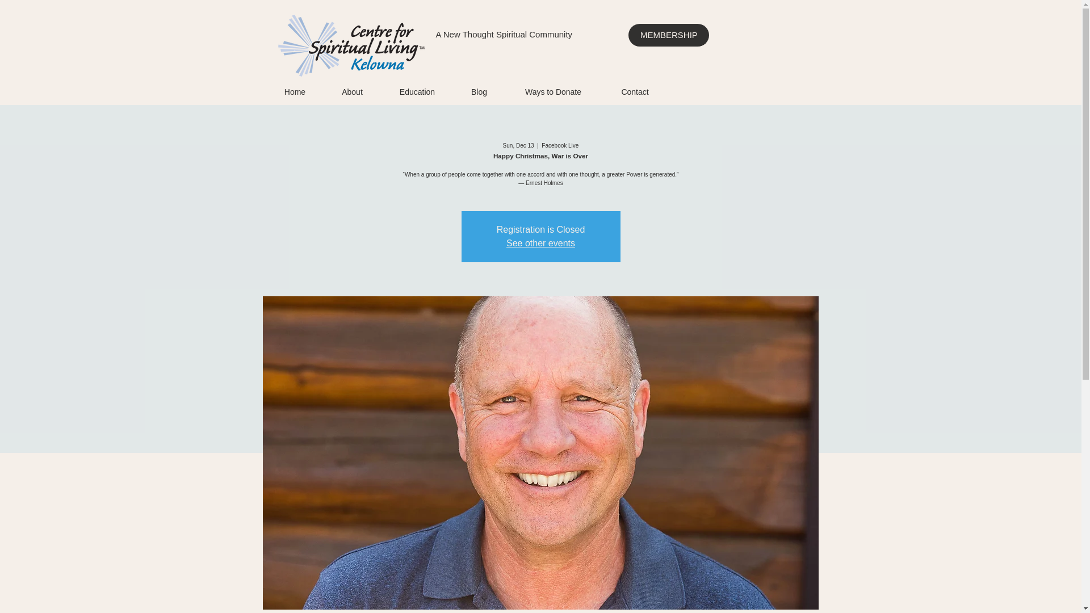 This screenshot has width=1090, height=613. What do you see at coordinates (352, 90) in the screenshot?
I see `About` at bounding box center [352, 90].